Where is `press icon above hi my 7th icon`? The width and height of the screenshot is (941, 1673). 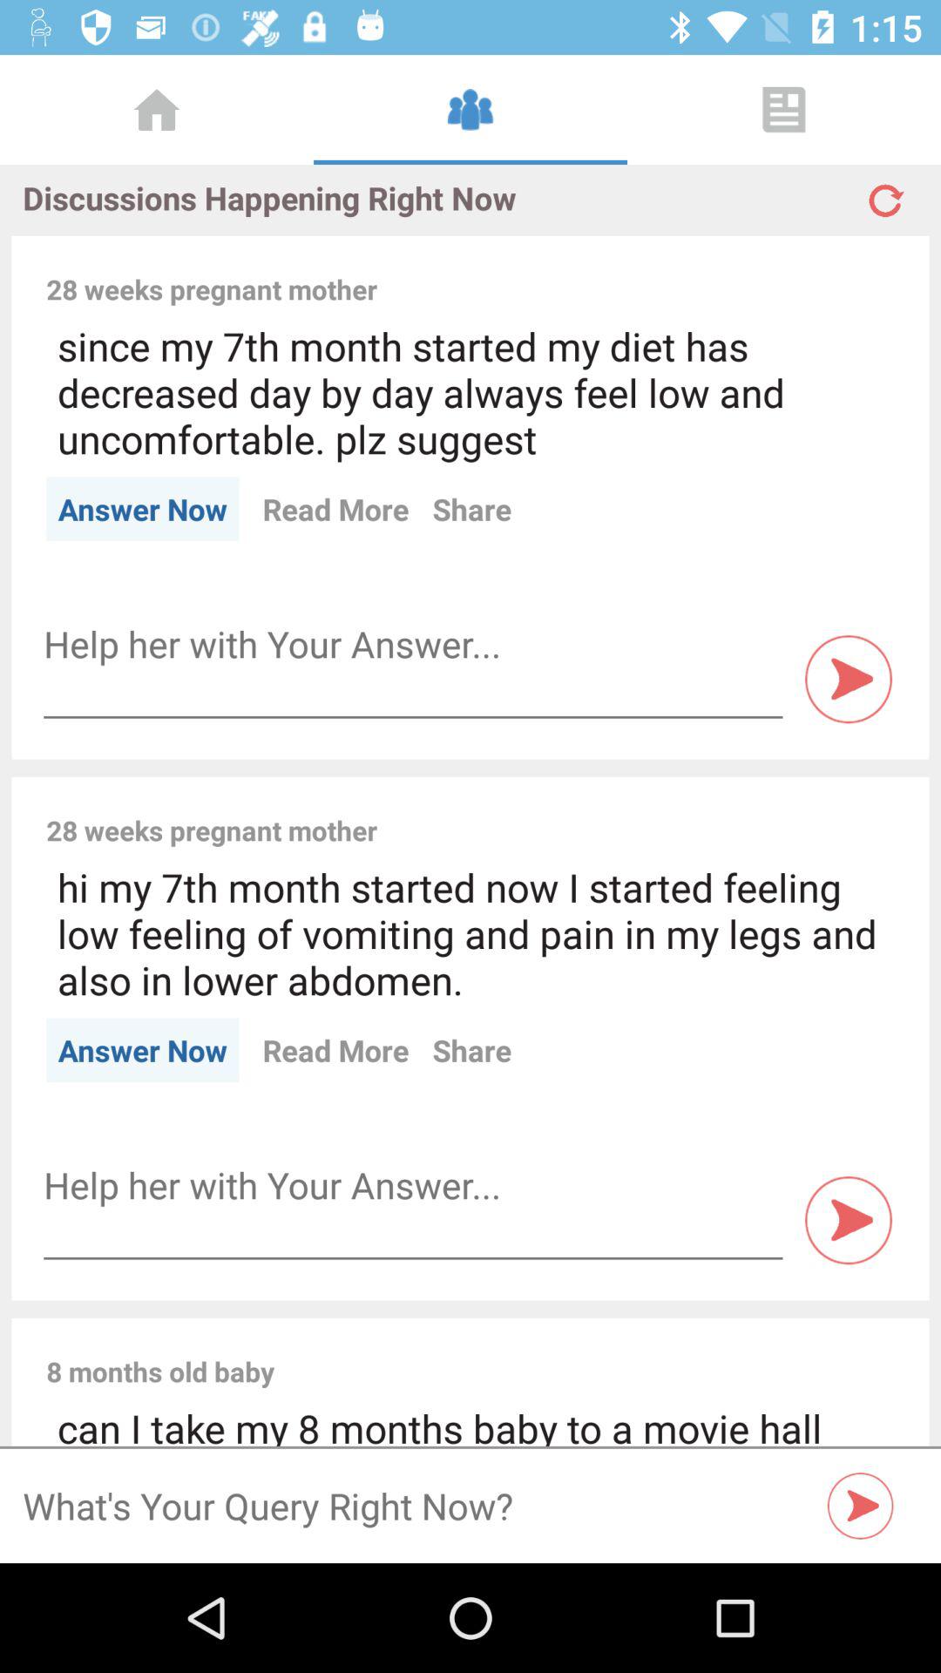 press icon above hi my 7th icon is located at coordinates (647, 811).